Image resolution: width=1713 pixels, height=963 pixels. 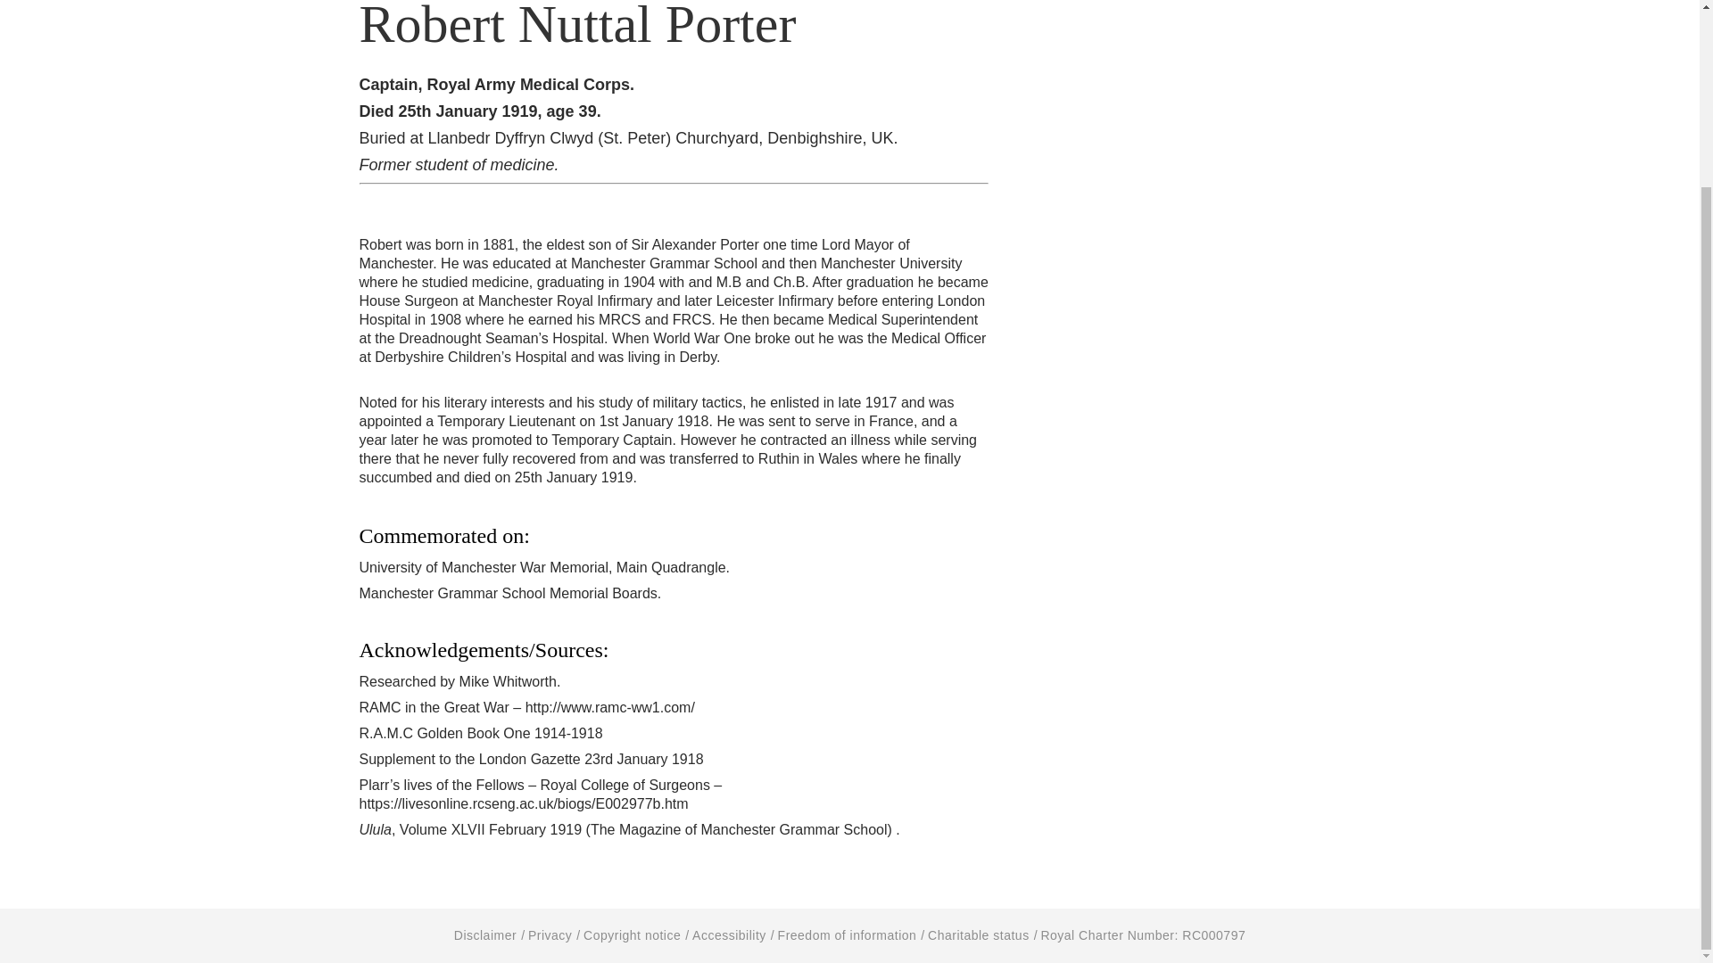 I want to click on Charitable status, so click(x=978, y=935).